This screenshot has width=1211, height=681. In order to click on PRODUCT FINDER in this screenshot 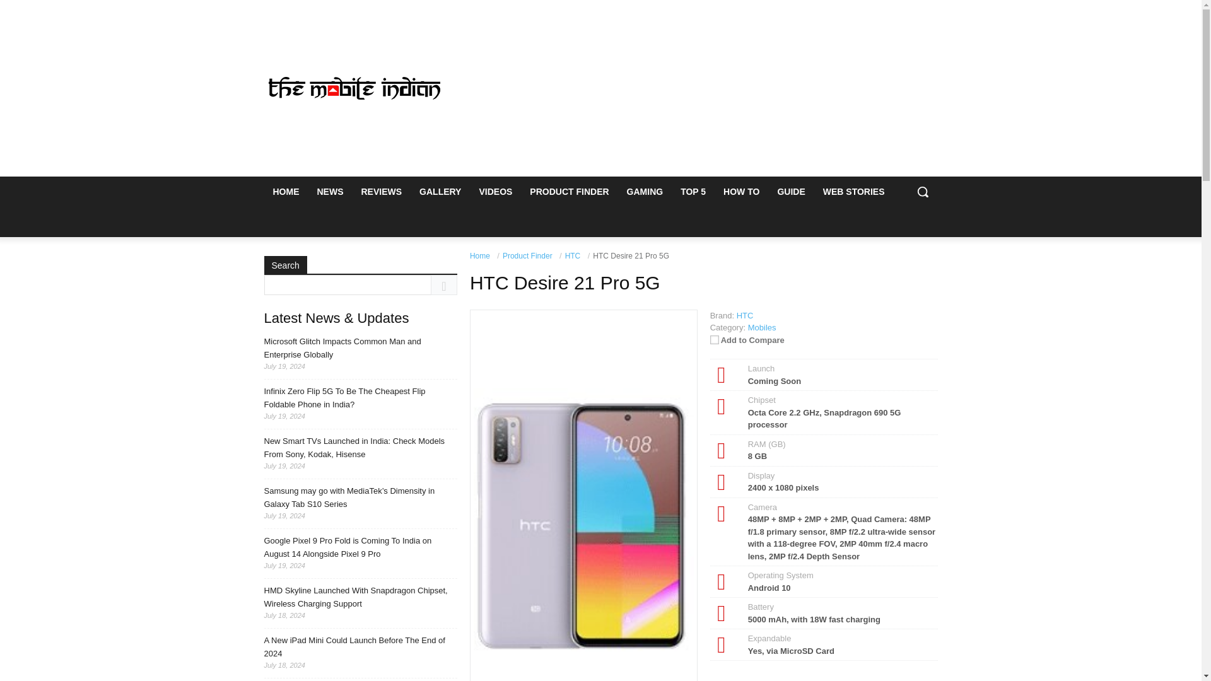, I will do `click(569, 192)`.